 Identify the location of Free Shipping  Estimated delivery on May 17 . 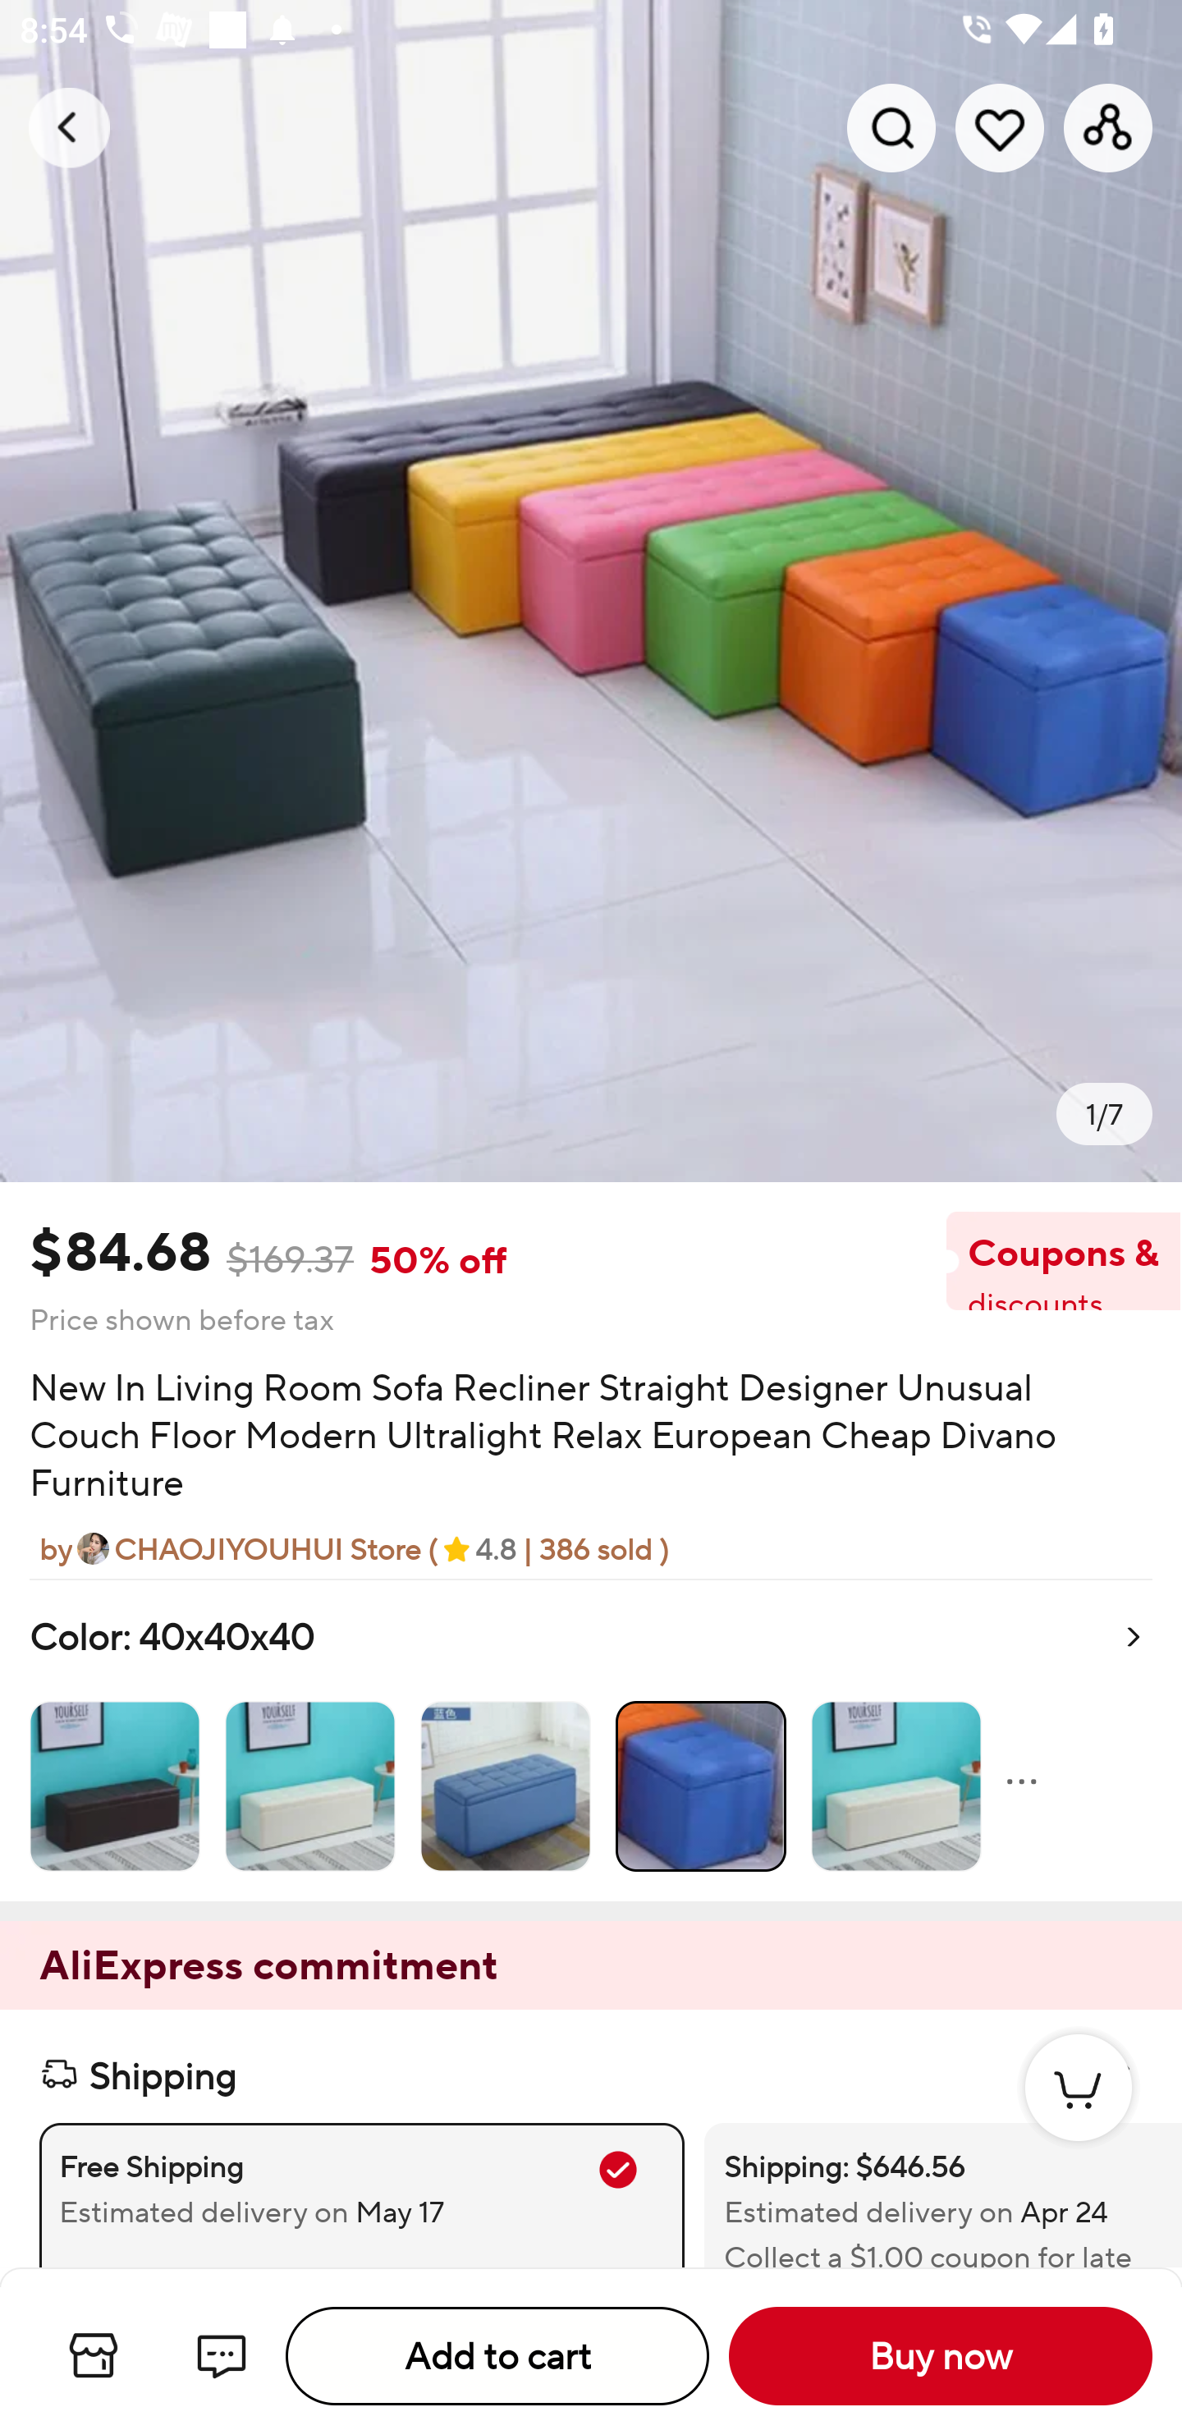
(361, 2195).